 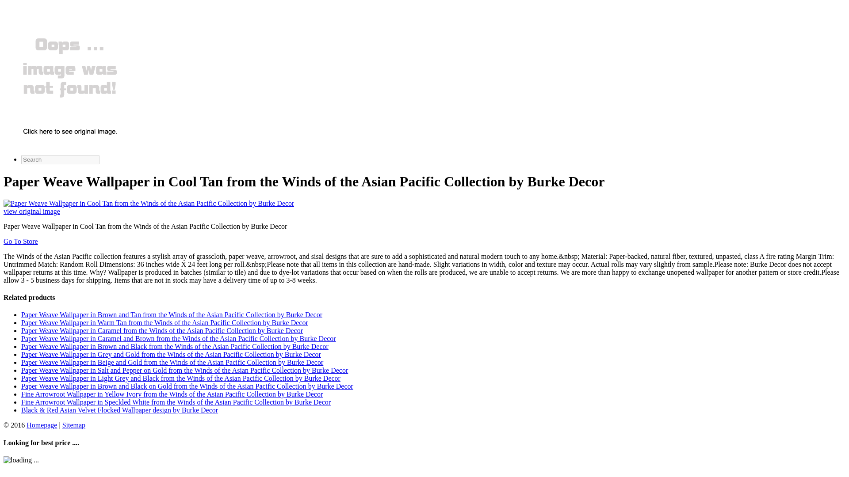 I want to click on Sitemap, so click(x=73, y=425).